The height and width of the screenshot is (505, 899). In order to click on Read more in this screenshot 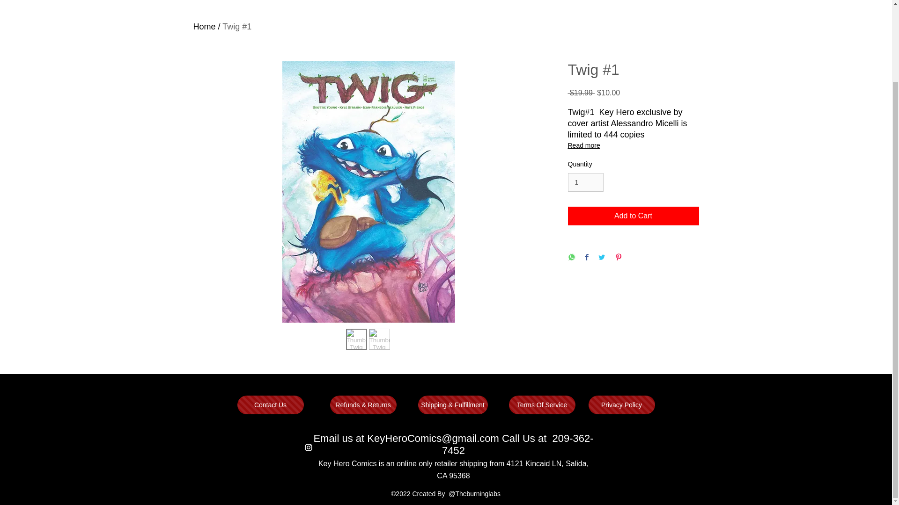, I will do `click(633, 145)`.